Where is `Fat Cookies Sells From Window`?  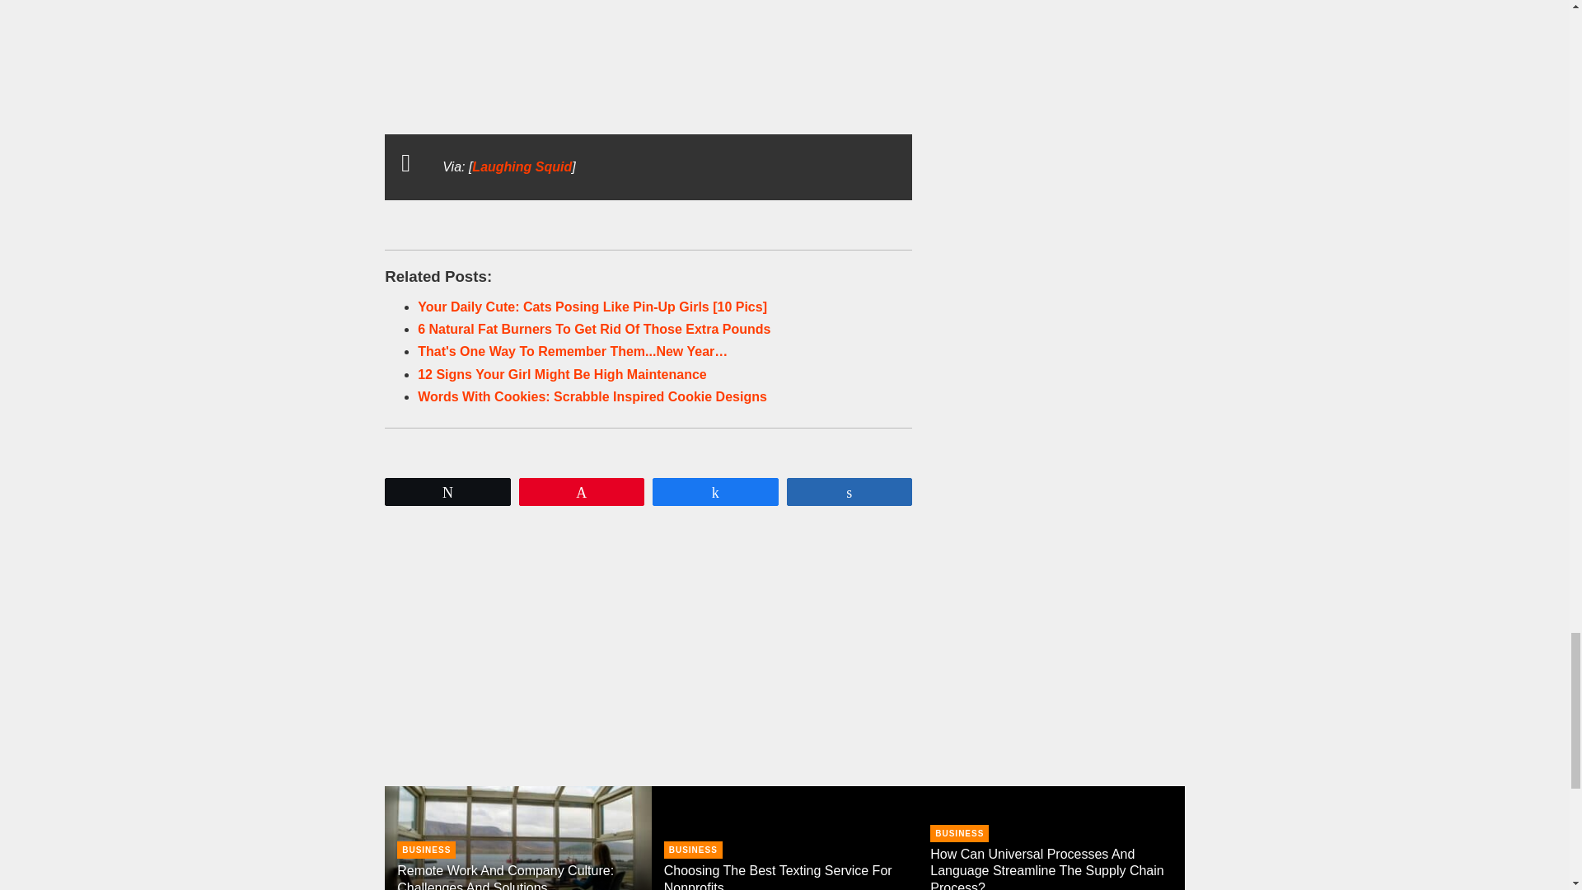 Fat Cookies Sells From Window is located at coordinates (521, 166).